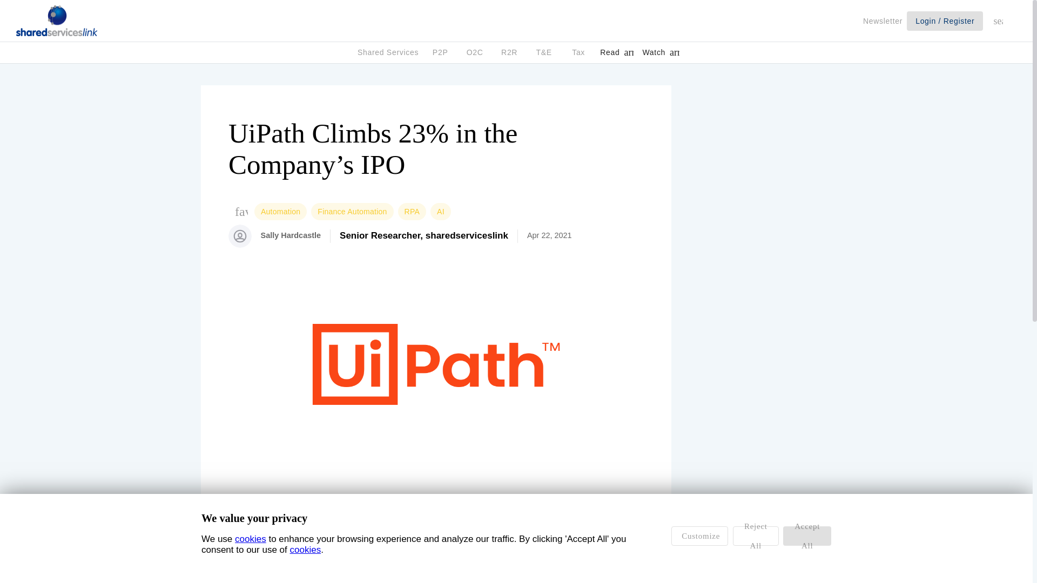 The image size is (1037, 583). Describe the element at coordinates (578, 52) in the screenshot. I see `Tax` at that location.